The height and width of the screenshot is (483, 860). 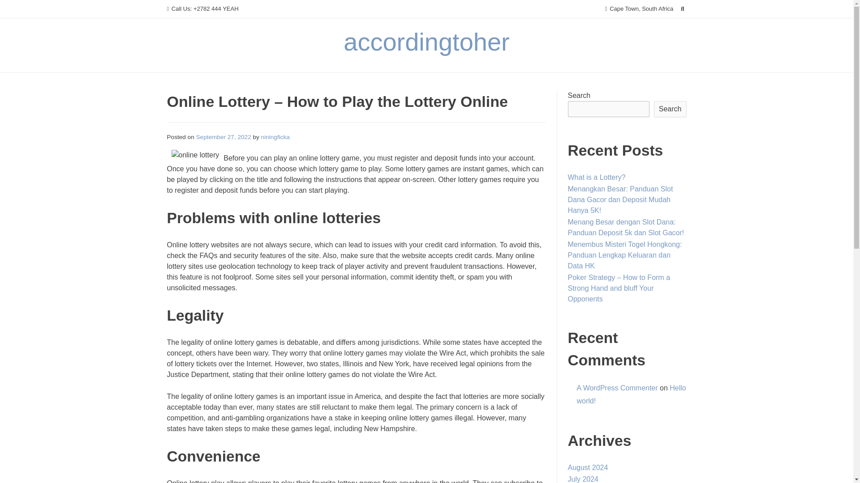 What do you see at coordinates (632, 394) in the screenshot?
I see `Hello world!` at bounding box center [632, 394].